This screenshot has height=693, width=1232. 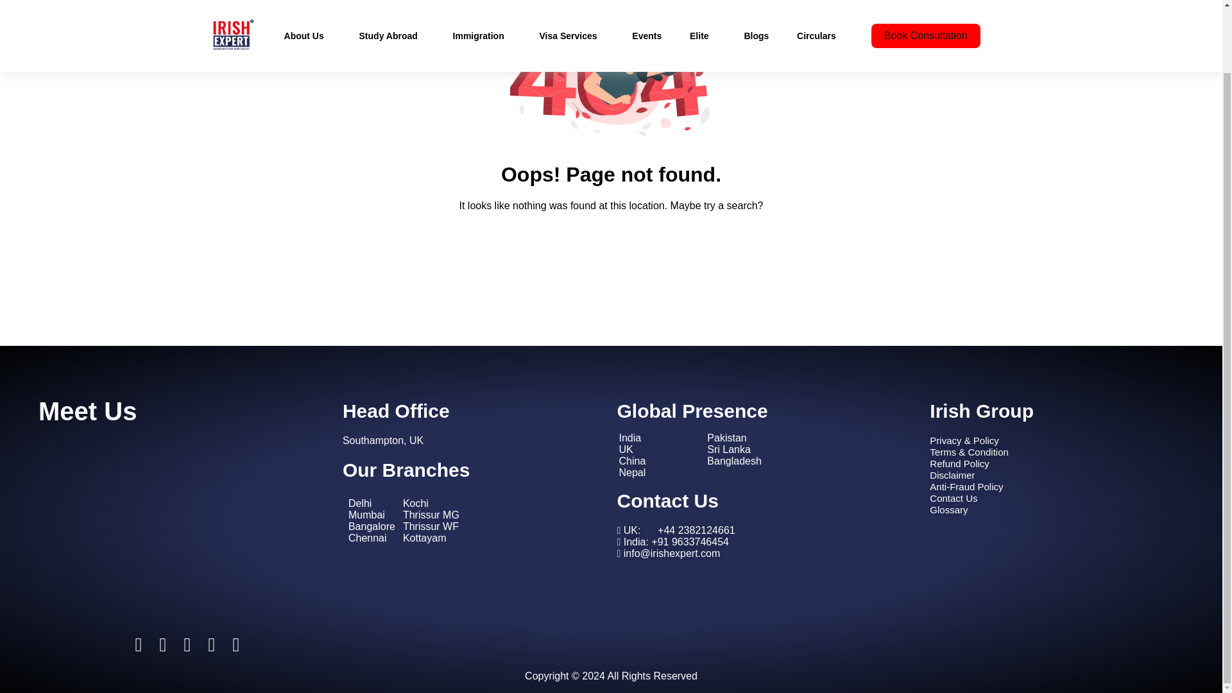 What do you see at coordinates (430, 526) in the screenshot?
I see `Thrissur WF` at bounding box center [430, 526].